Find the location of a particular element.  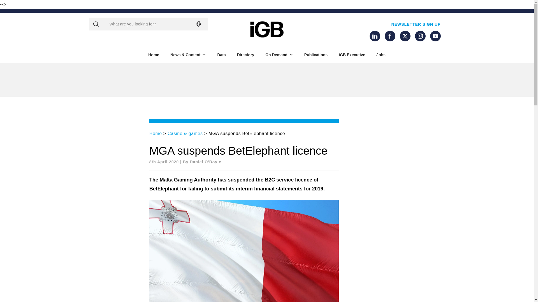

Facebook is located at coordinates (389, 36).